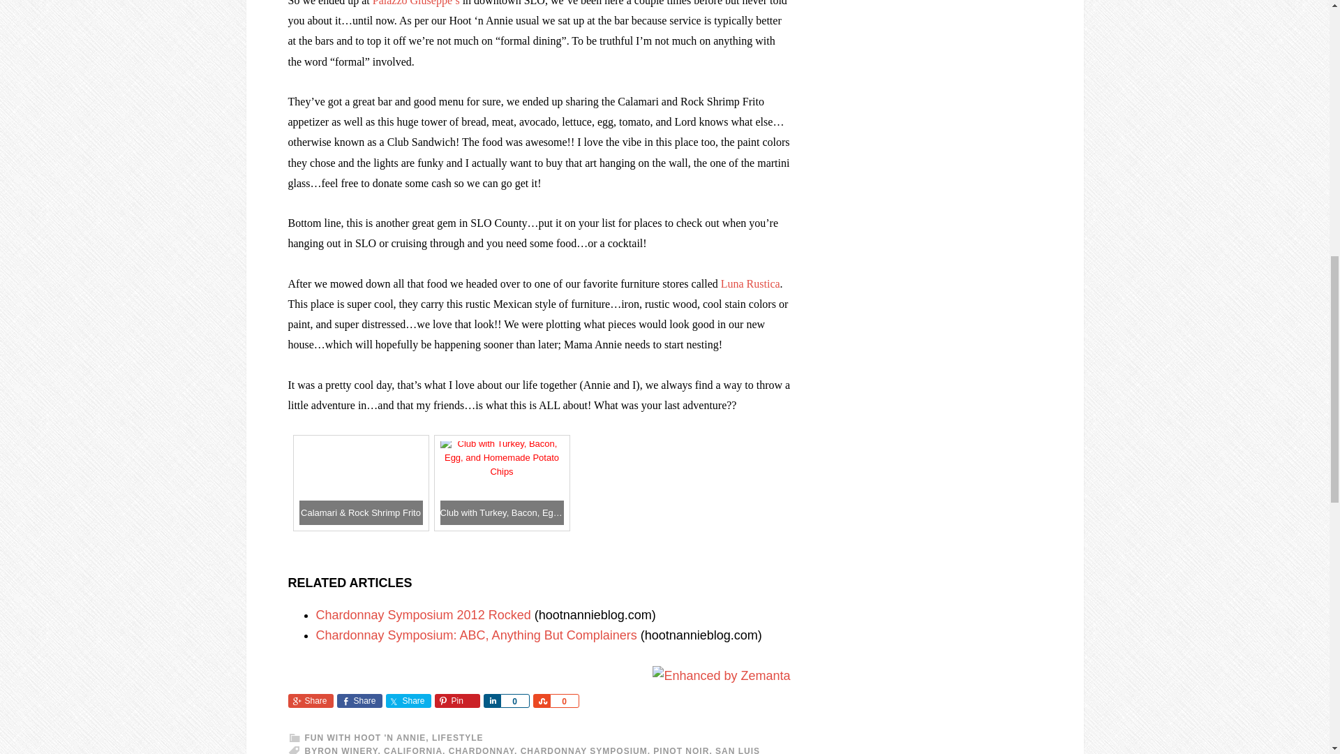 This screenshot has height=754, width=1340. Describe the element at coordinates (750, 283) in the screenshot. I see `Luna Rustica` at that location.